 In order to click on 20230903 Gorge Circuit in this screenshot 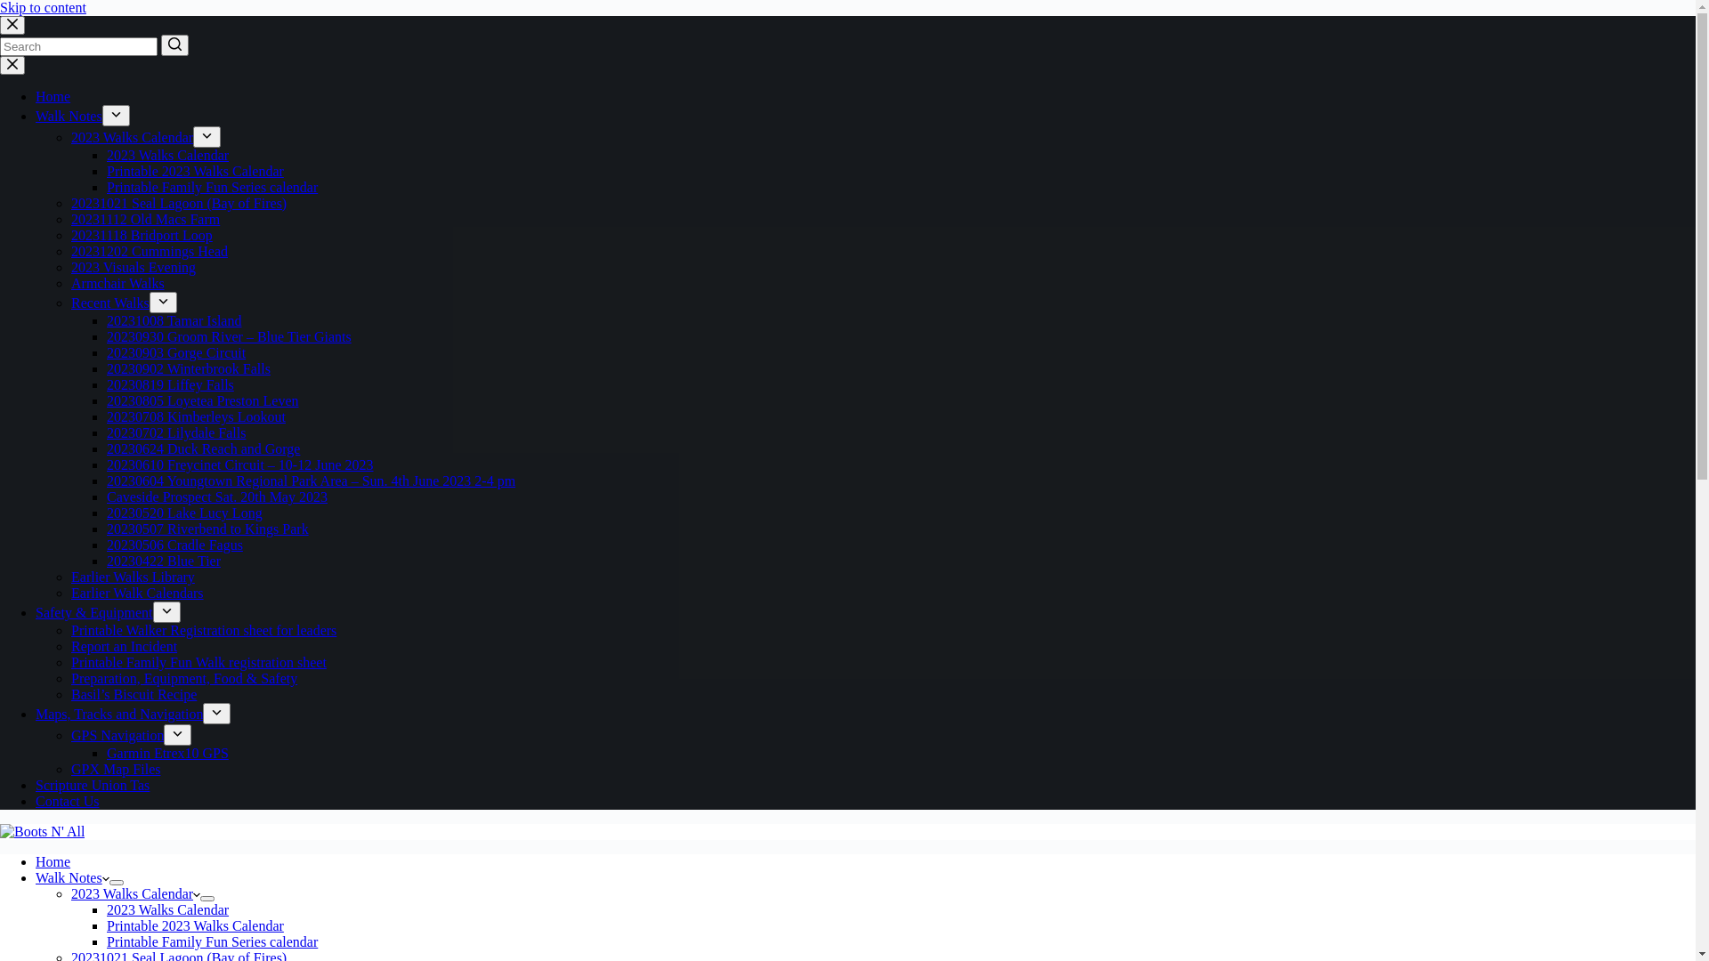, I will do `click(176, 352)`.